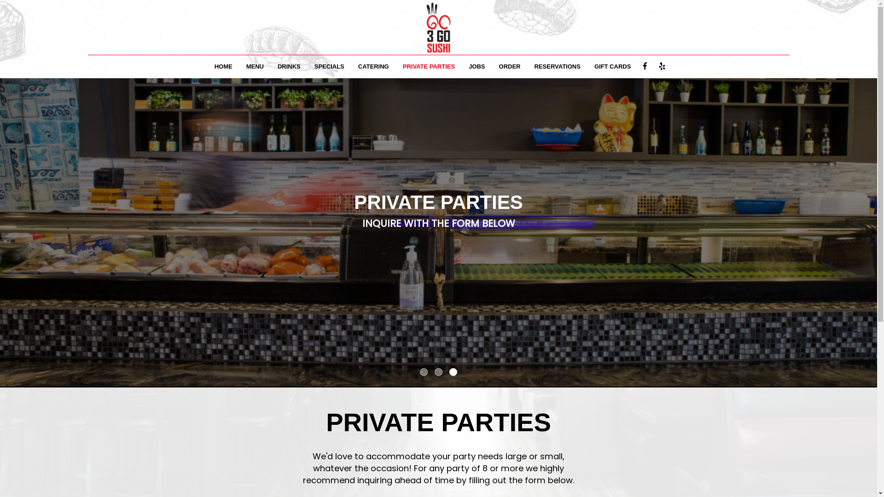 The image size is (884, 497). Describe the element at coordinates (289, 67) in the screenshot. I see `DRINKS` at that location.